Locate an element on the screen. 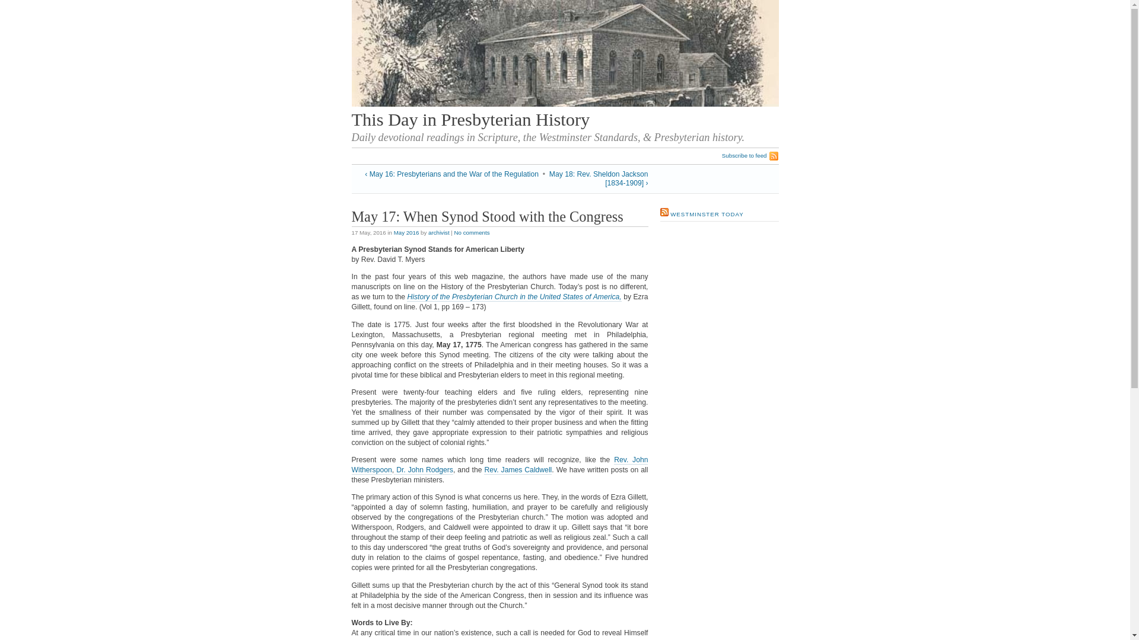  Rev. James Caldwell is located at coordinates (517, 471).